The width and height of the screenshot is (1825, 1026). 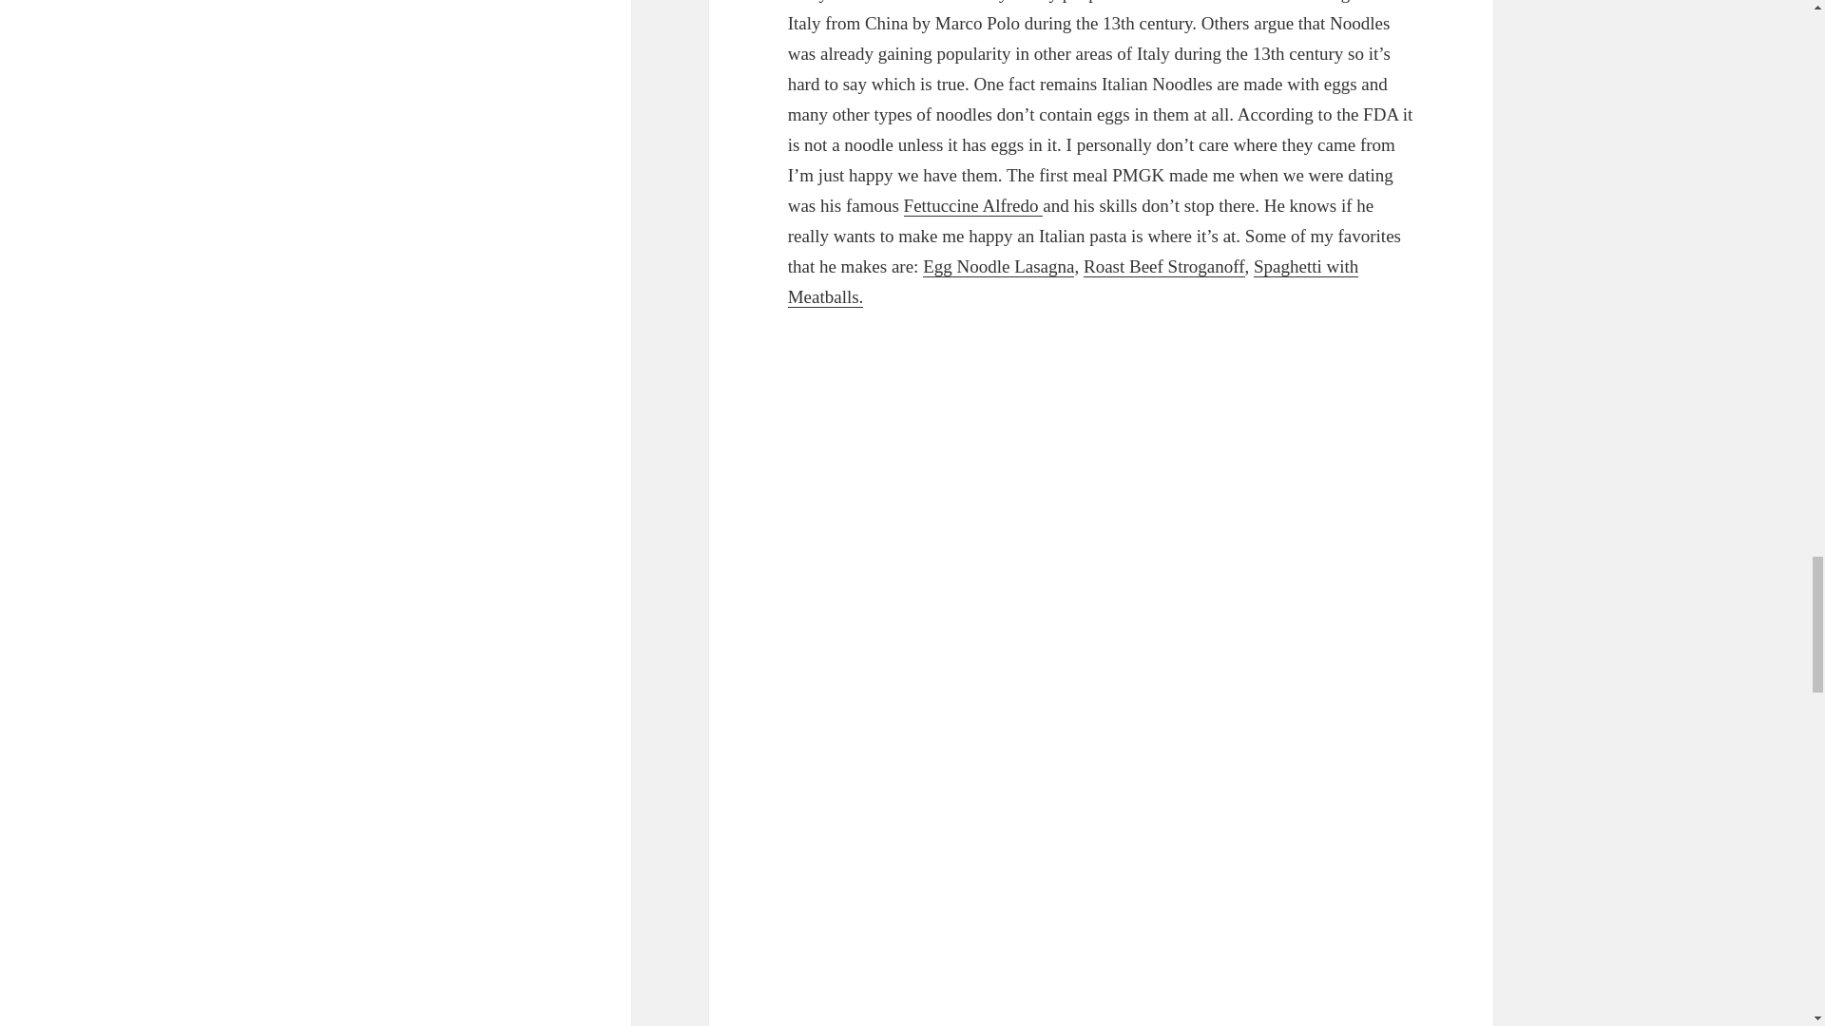 What do you see at coordinates (998, 266) in the screenshot?
I see `Egg Noodle Lasagna` at bounding box center [998, 266].